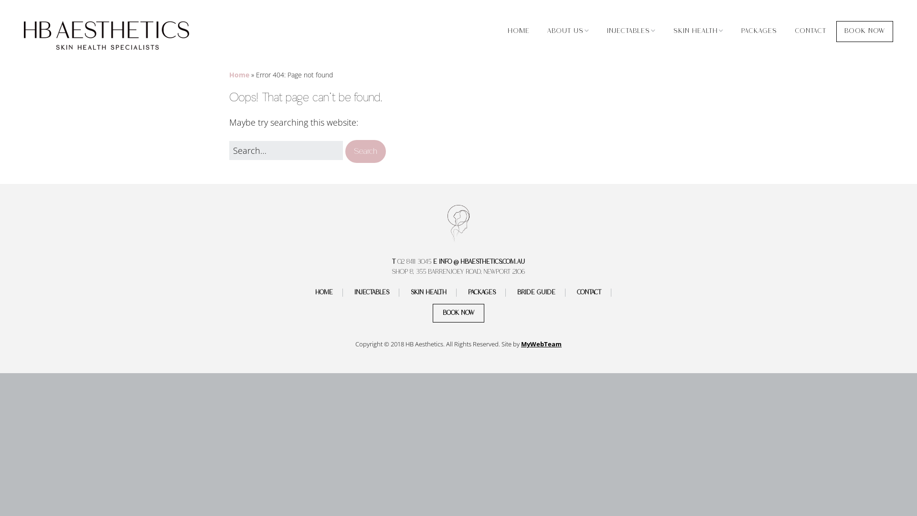  Describe the element at coordinates (810, 32) in the screenshot. I see `CONTACT` at that location.